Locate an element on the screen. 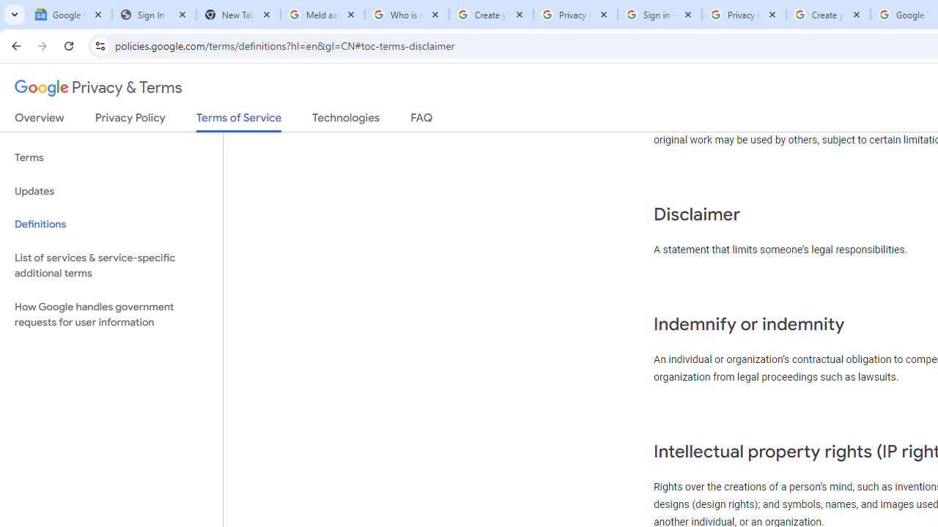  Create your Google Account is located at coordinates (828, 15).